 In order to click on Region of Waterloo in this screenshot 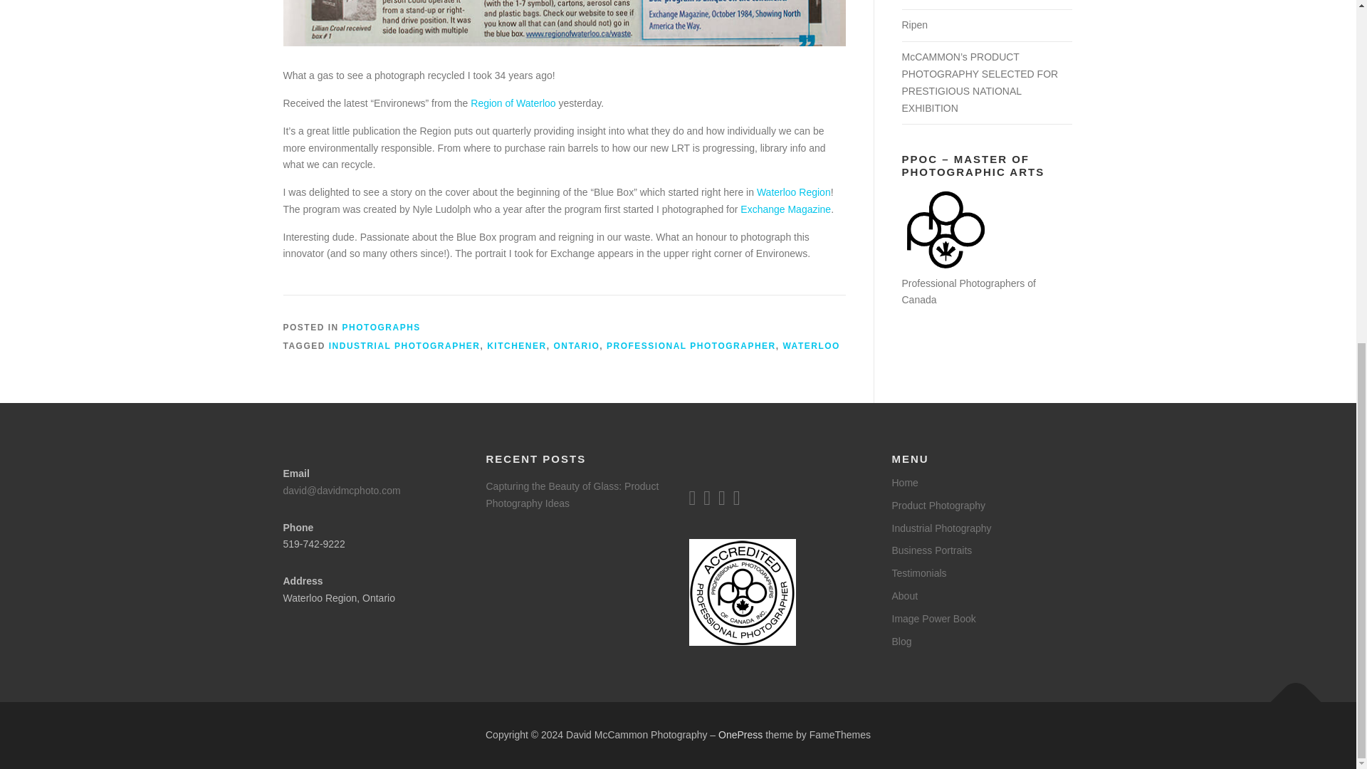, I will do `click(513, 103)`.